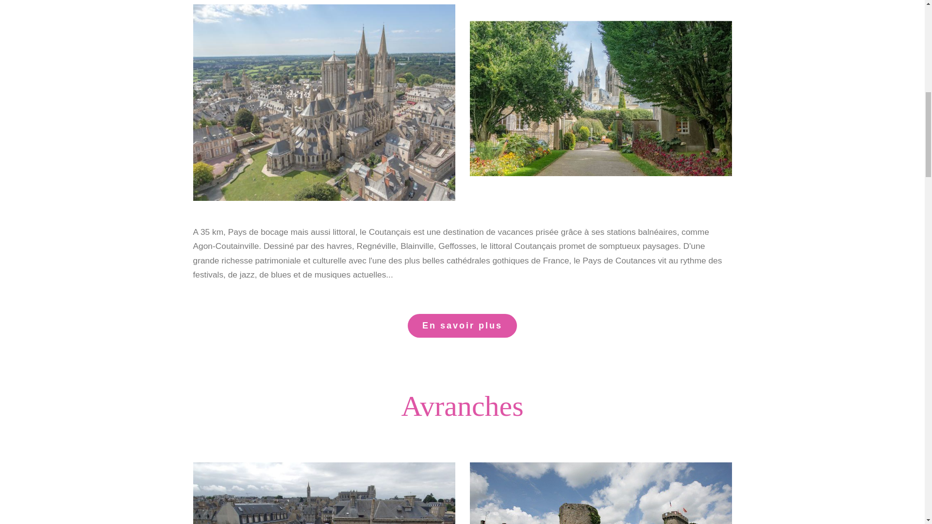 This screenshot has height=524, width=932. Describe the element at coordinates (462, 325) in the screenshot. I see `En savoir plus` at that location.